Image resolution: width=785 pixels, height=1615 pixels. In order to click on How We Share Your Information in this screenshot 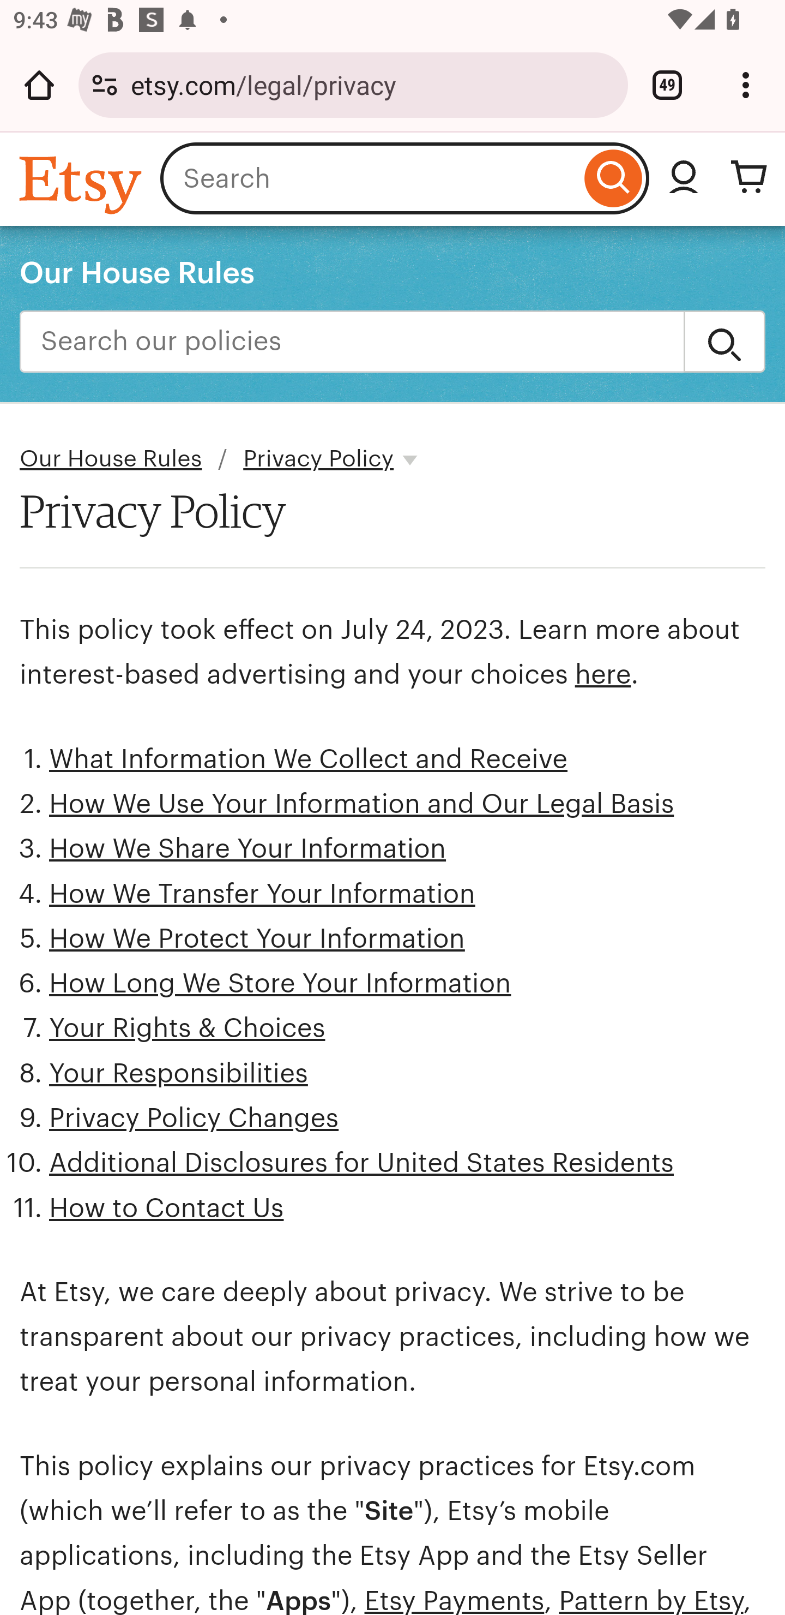, I will do `click(247, 848)`.